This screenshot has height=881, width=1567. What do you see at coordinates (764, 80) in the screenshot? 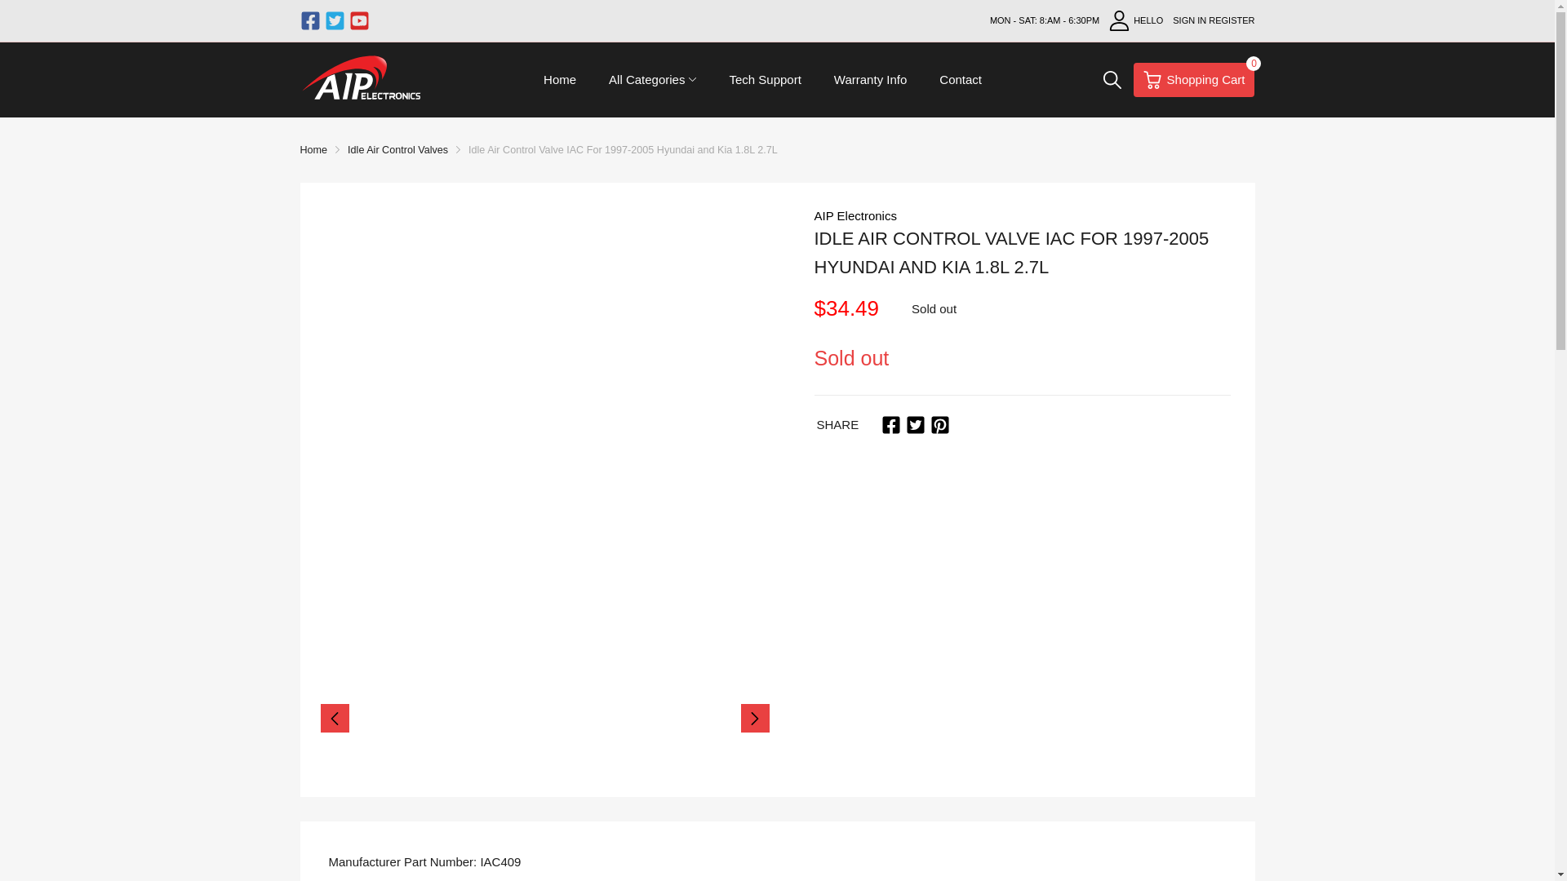
I see `Tech Support` at bounding box center [764, 80].